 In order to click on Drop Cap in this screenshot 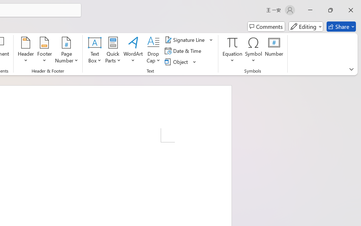, I will do `click(153, 51)`.